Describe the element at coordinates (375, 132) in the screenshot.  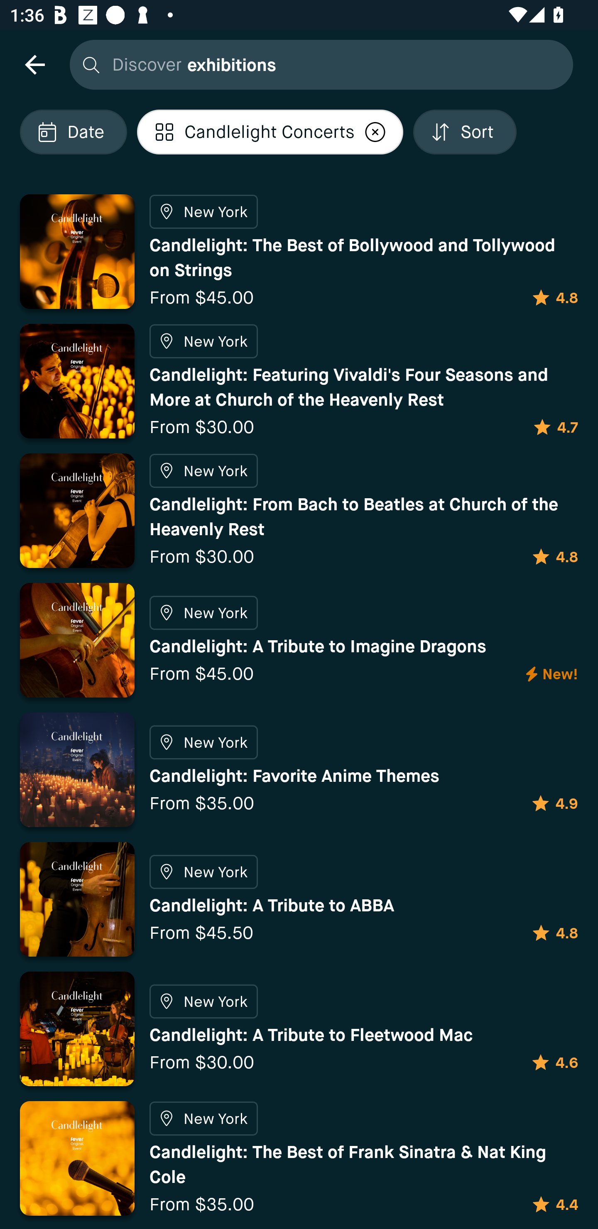
I see `Localized description` at that location.